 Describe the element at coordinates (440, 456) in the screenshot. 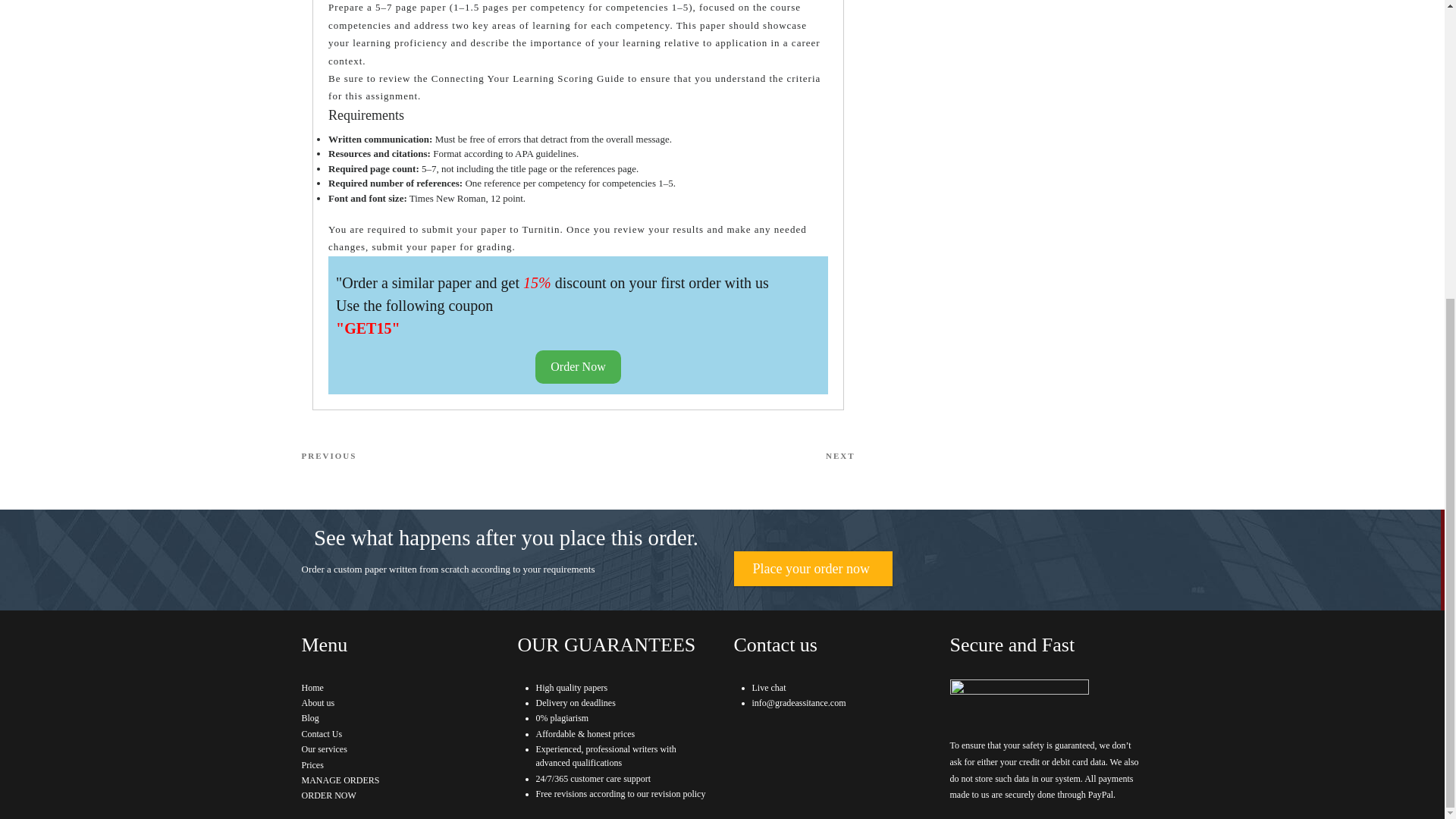

I see `Contact Us` at that location.